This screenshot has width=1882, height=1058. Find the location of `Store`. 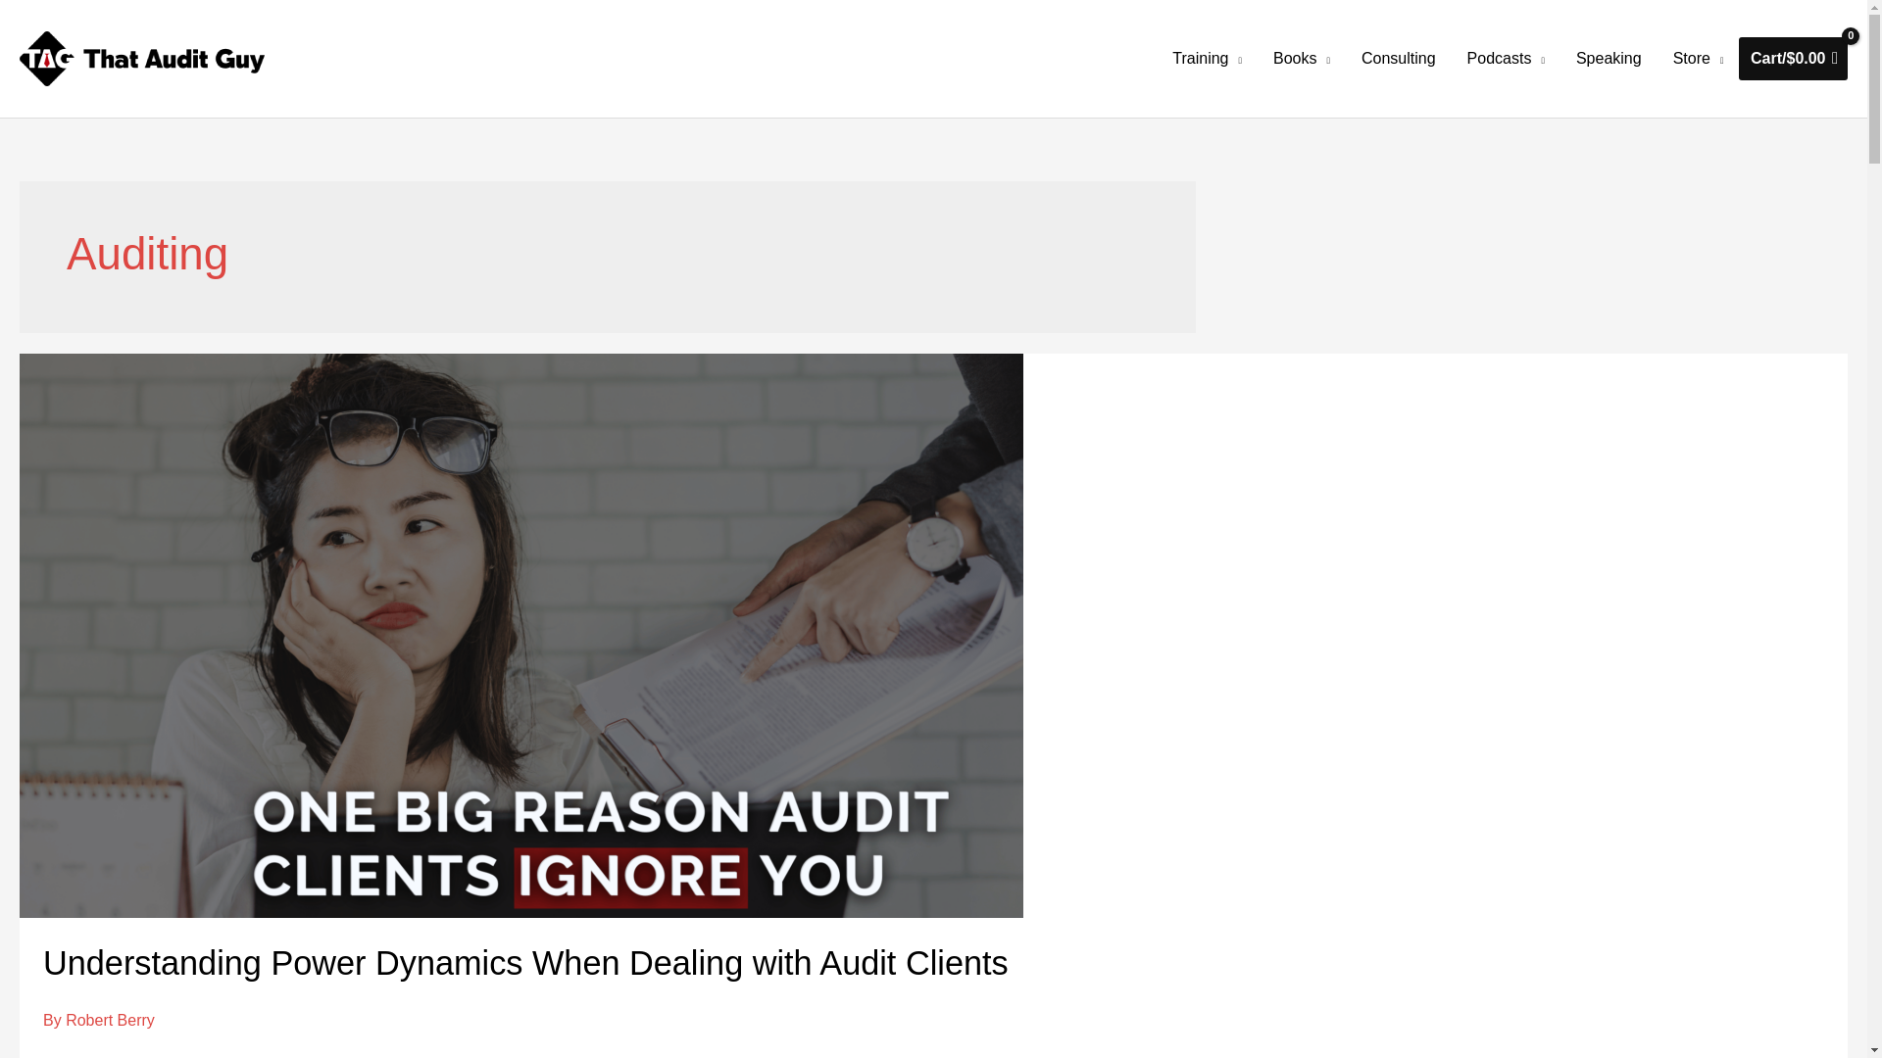

Store is located at coordinates (1698, 59).